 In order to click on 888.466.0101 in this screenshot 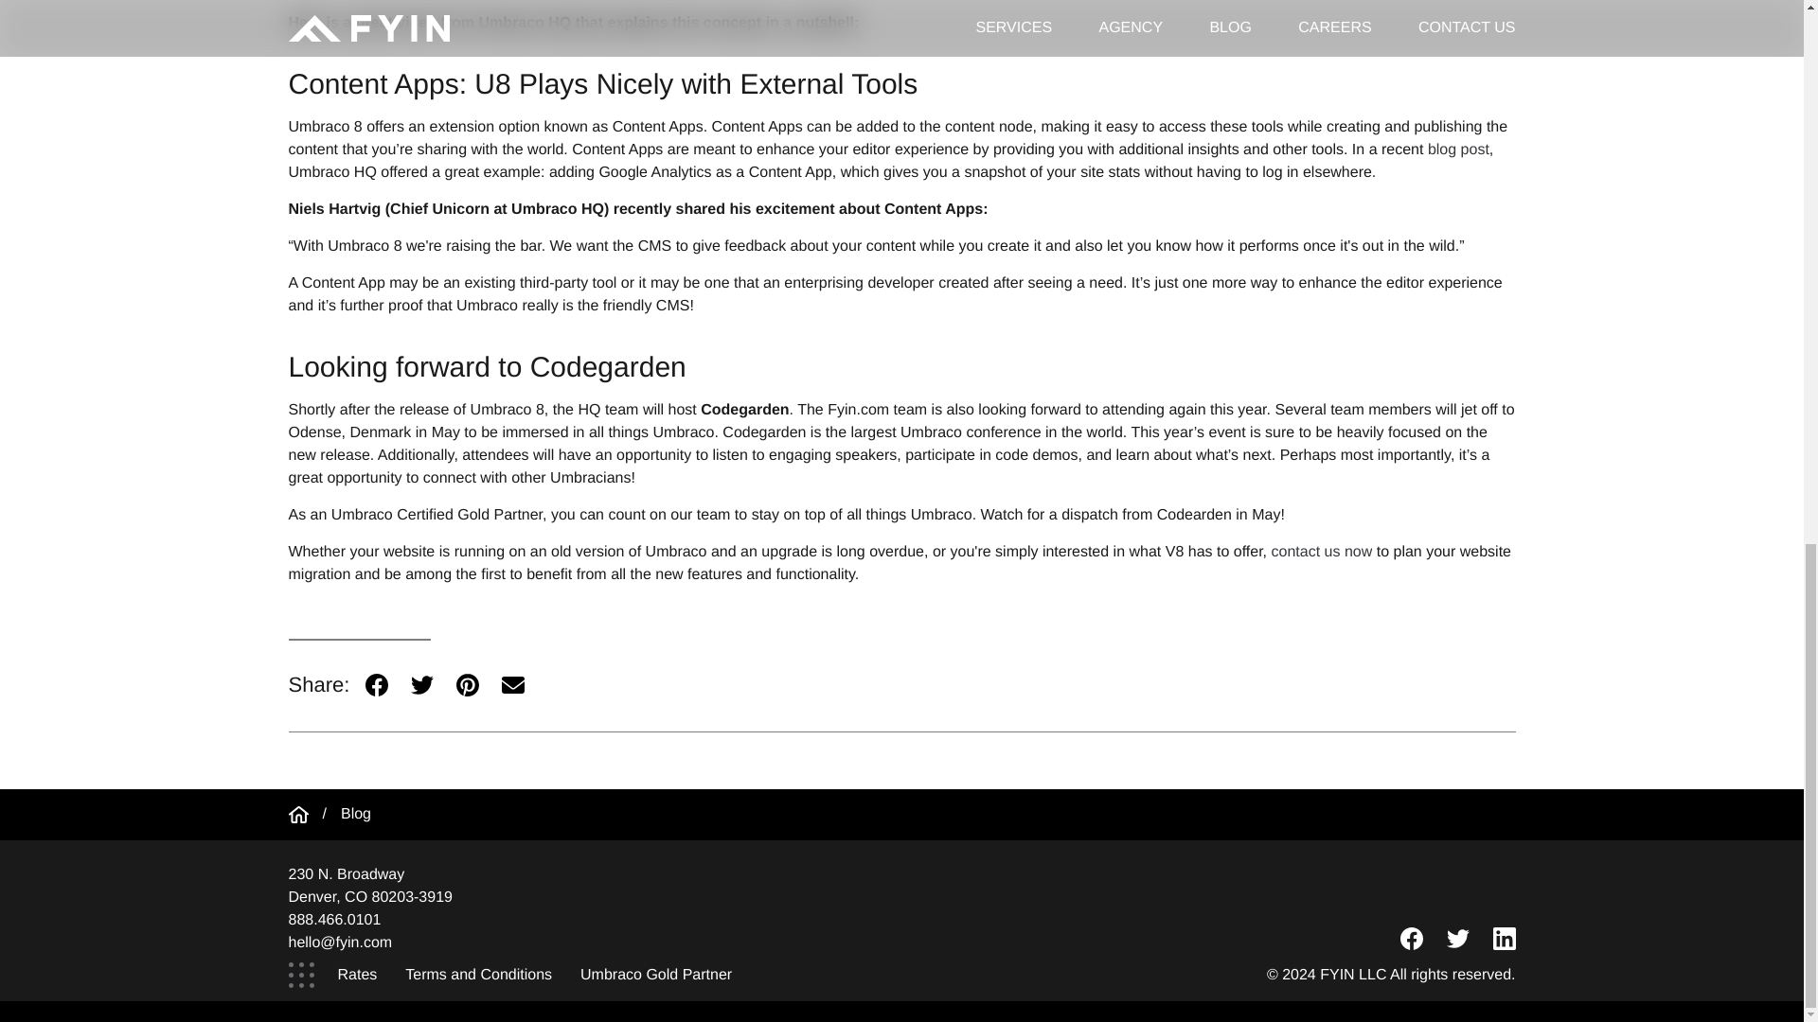, I will do `click(333, 920)`.